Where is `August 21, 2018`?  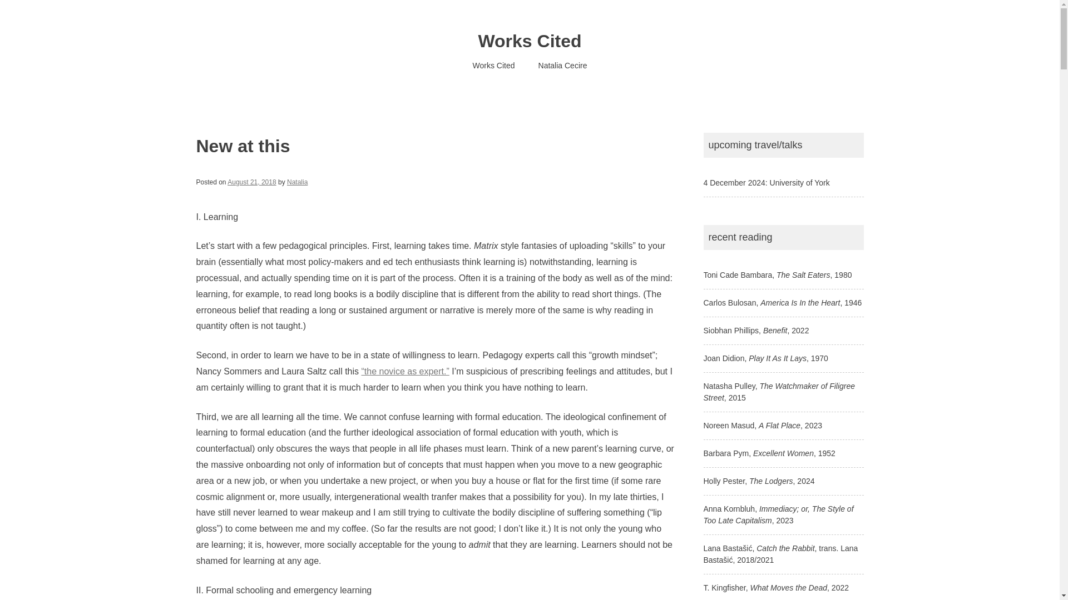 August 21, 2018 is located at coordinates (251, 182).